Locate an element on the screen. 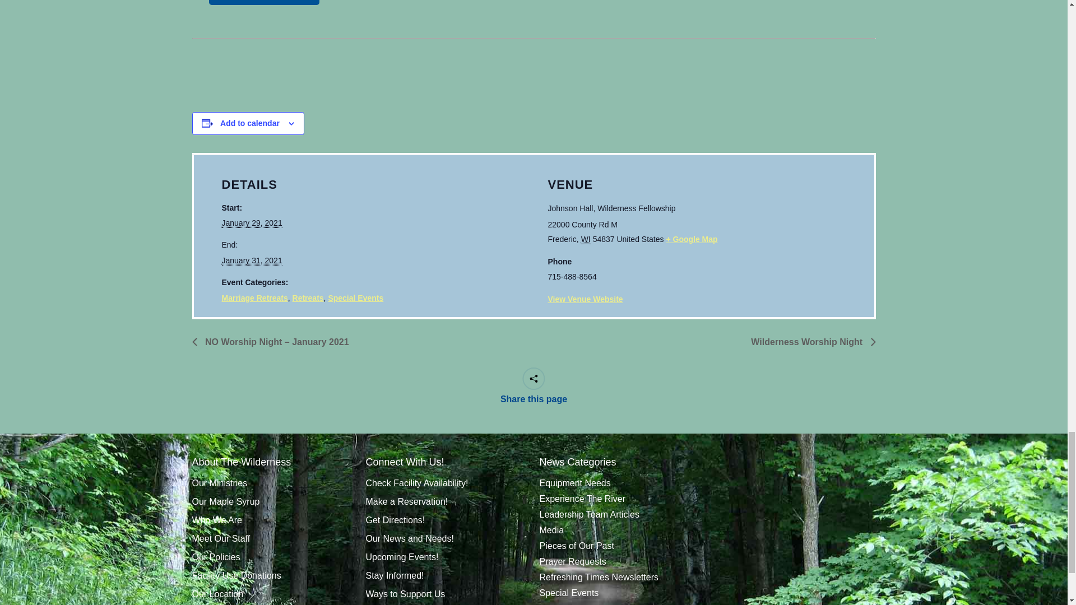 The height and width of the screenshot is (605, 1076). Submit Registration is located at coordinates (263, 2).